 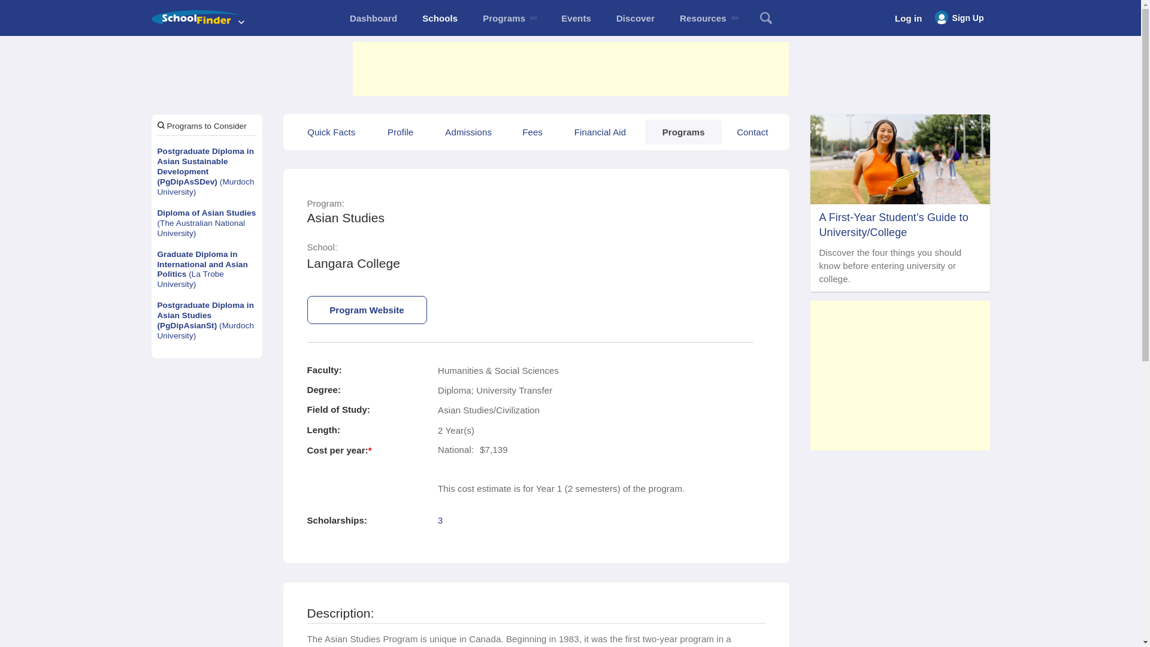 I want to click on Discover, so click(x=635, y=18).